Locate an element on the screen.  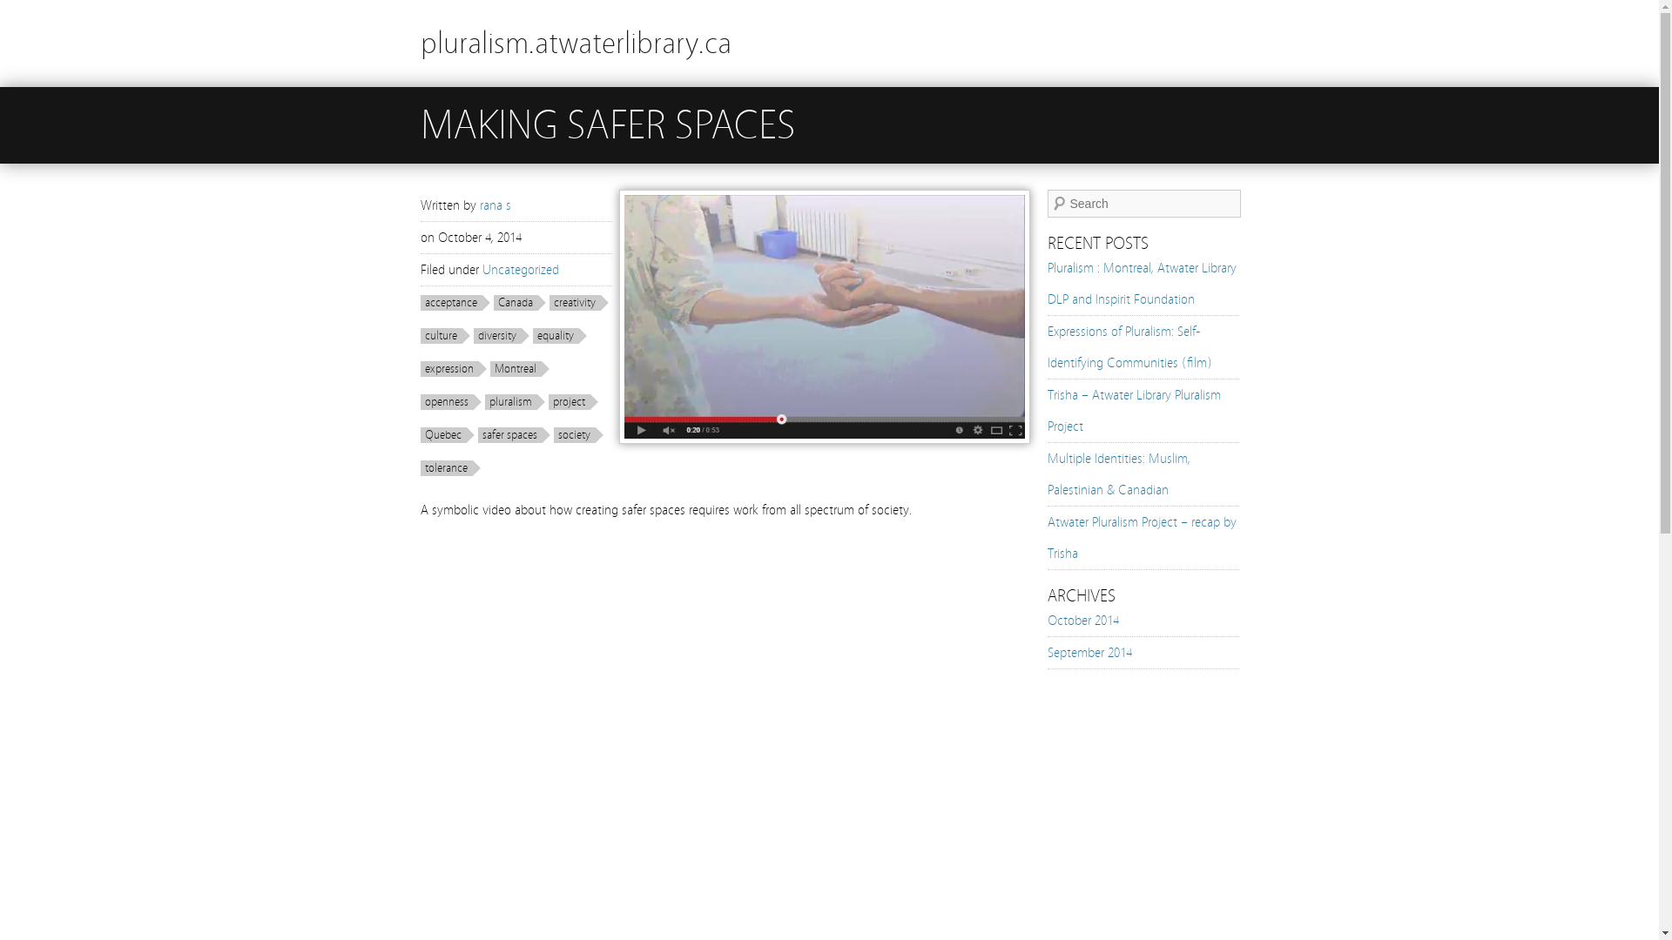
Quebec is located at coordinates (447, 435).